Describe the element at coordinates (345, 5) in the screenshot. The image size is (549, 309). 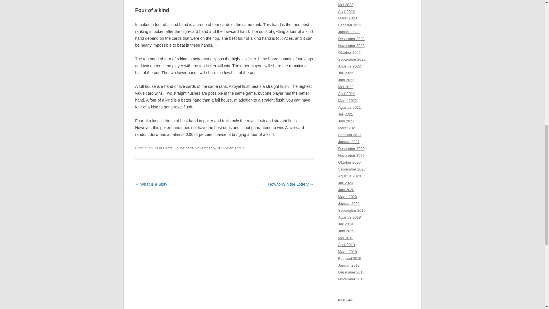
I see `Mei 2023` at that location.